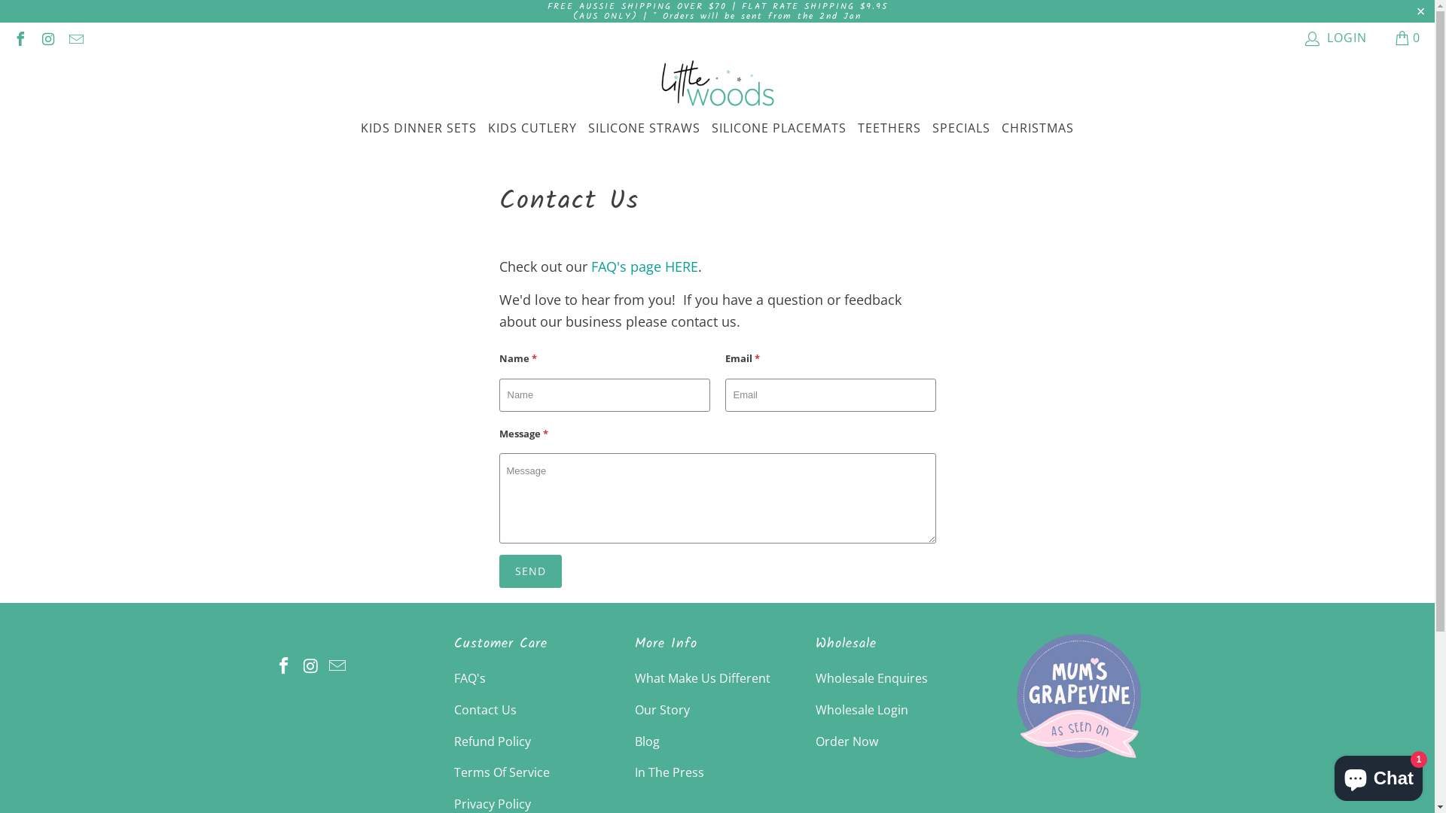 The height and width of the screenshot is (813, 1446). What do you see at coordinates (311, 666) in the screenshot?
I see `Little Woods Aus on Instagram` at bounding box center [311, 666].